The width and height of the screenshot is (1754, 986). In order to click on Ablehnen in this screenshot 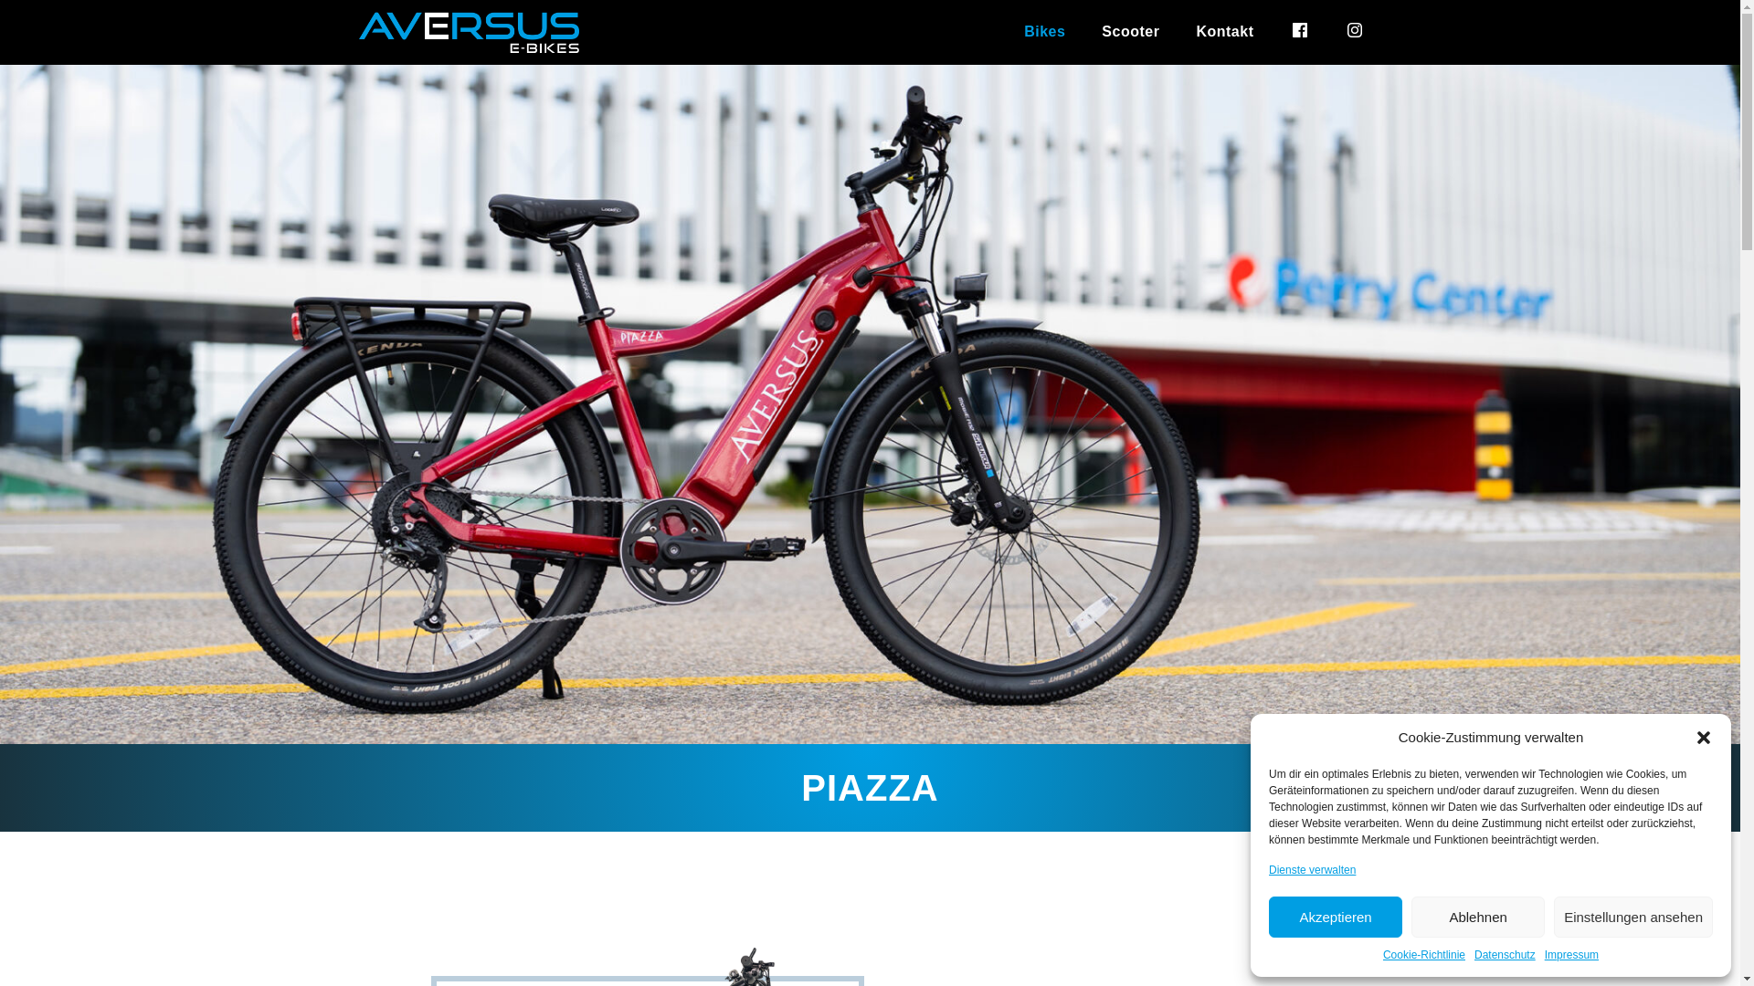, I will do `click(1478, 917)`.